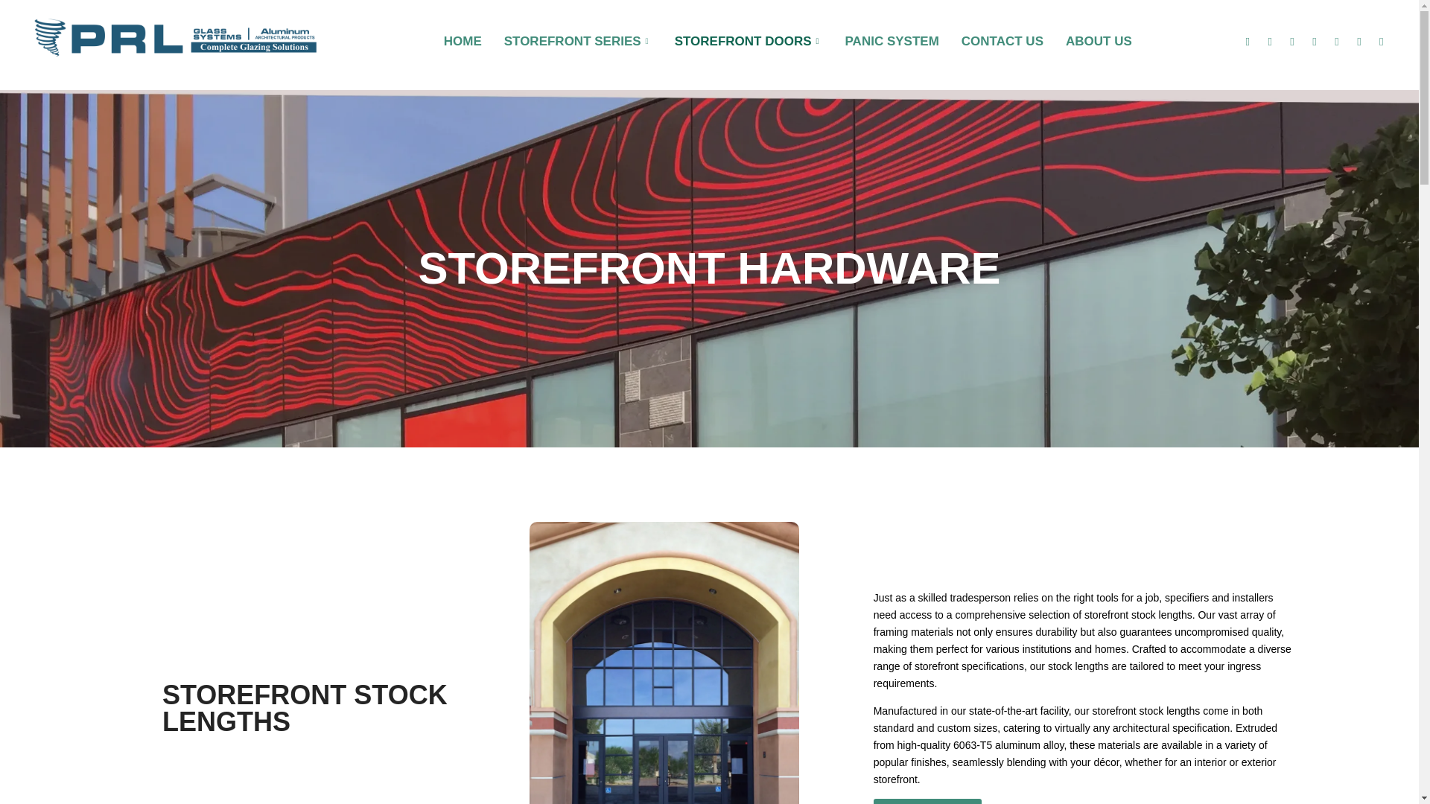 Image resolution: width=1430 pixels, height=804 pixels. Describe the element at coordinates (1002, 40) in the screenshot. I see `CONTACT US` at that location.